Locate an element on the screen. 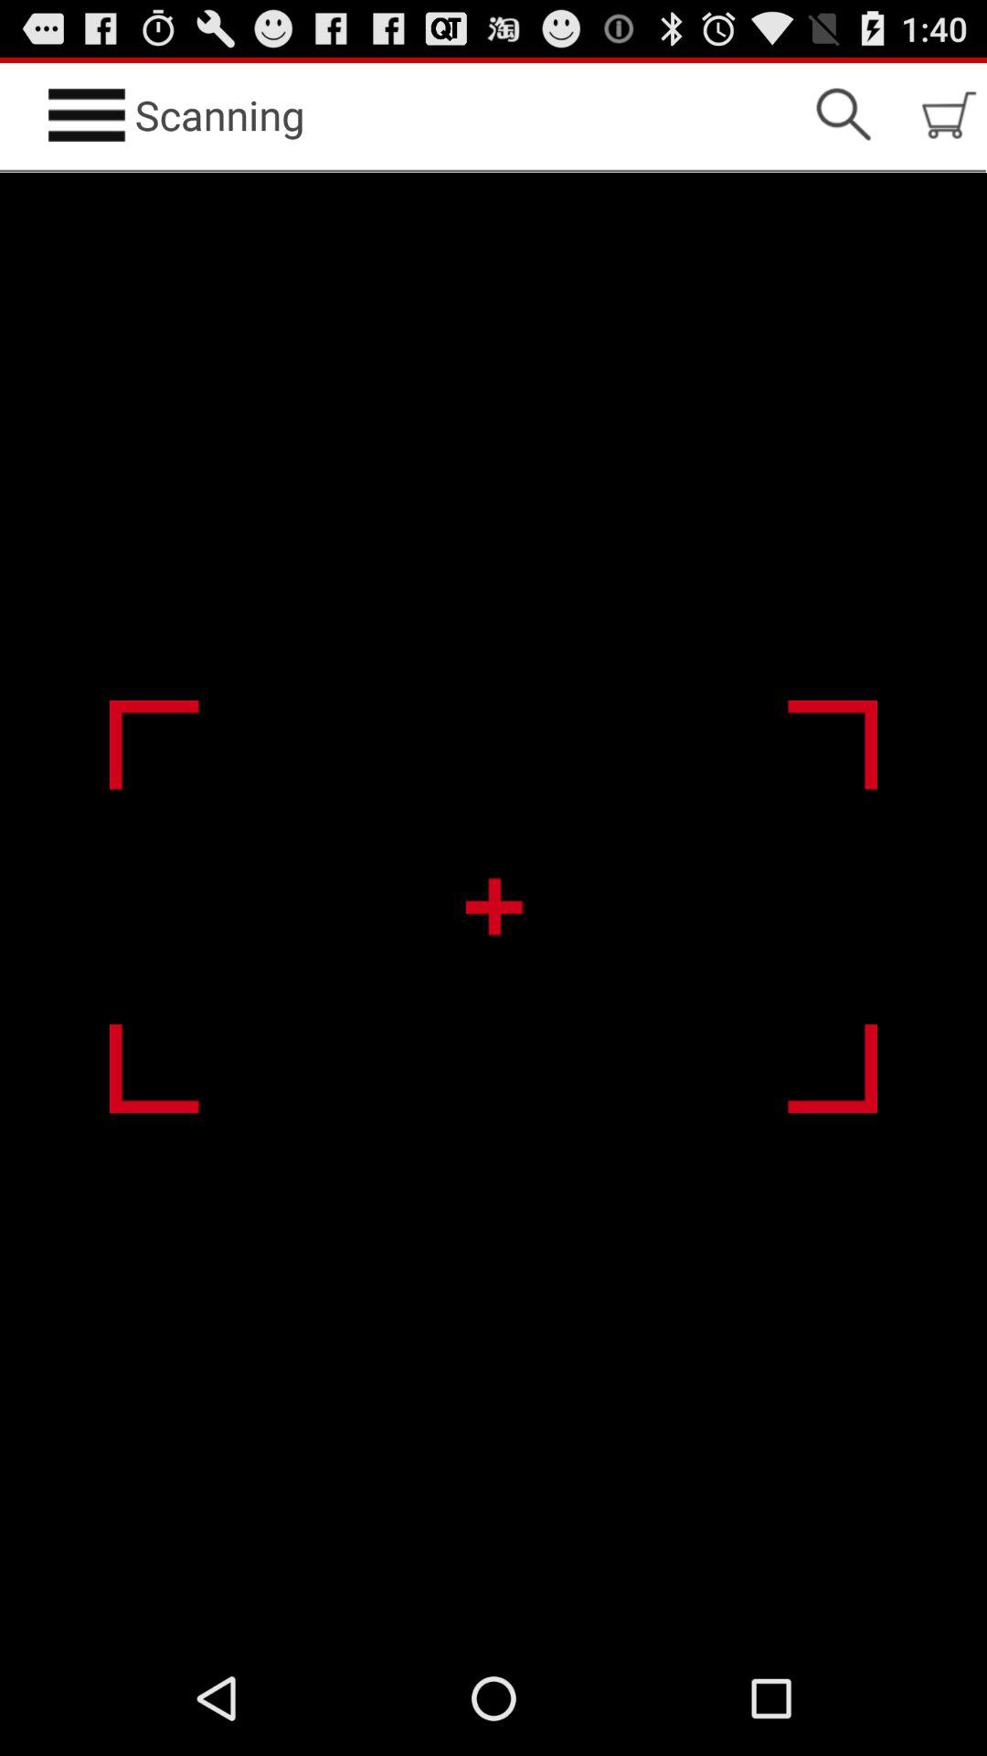 Image resolution: width=987 pixels, height=1756 pixels. open the app to the right of scanning is located at coordinates (843, 115).